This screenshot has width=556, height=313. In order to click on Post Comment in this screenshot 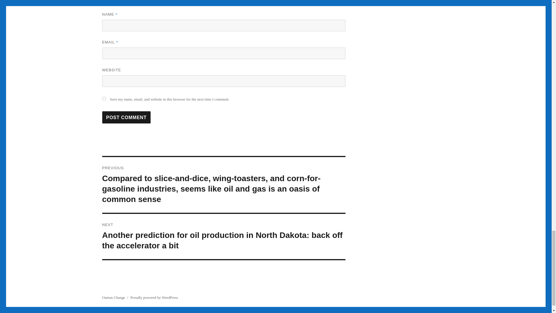, I will do `click(126, 117)`.